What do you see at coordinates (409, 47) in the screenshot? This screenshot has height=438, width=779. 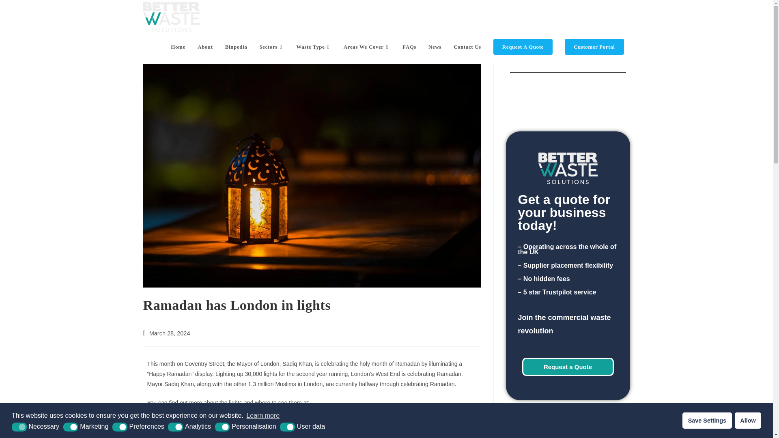 I see `FAQs` at bounding box center [409, 47].